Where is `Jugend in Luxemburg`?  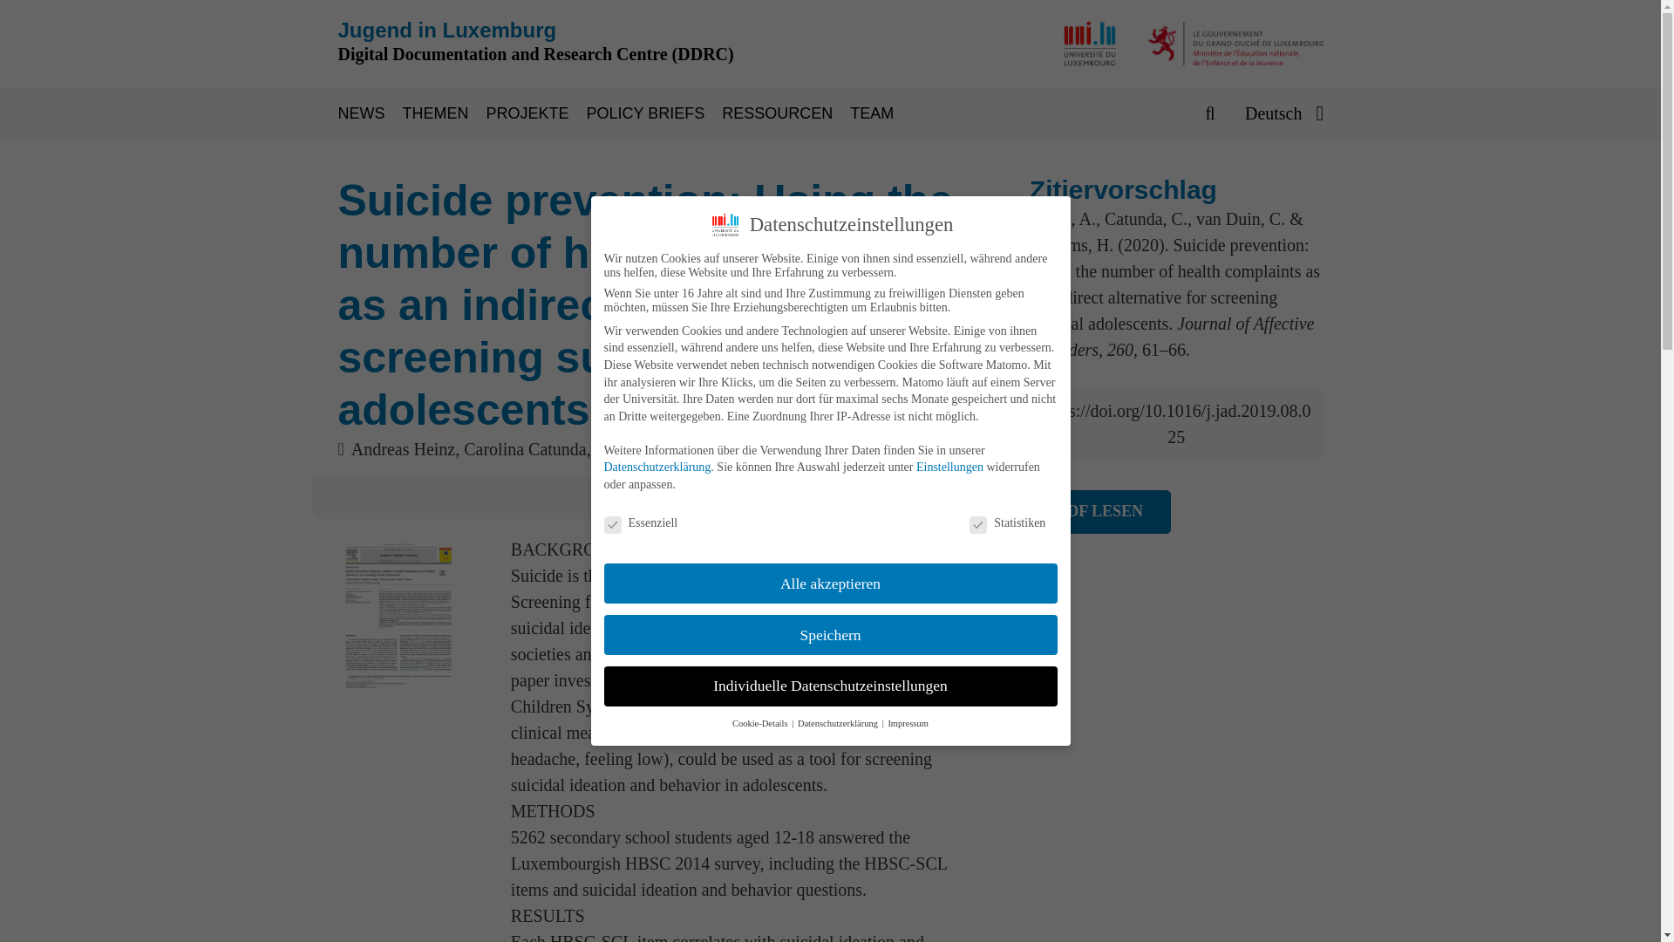 Jugend in Luxemburg is located at coordinates (447, 30).